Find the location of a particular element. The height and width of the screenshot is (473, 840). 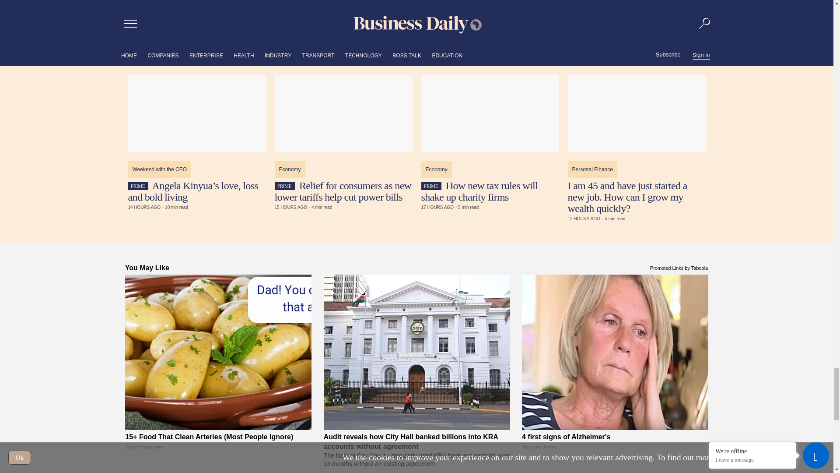

4 first signs of Alzheimer's is located at coordinates (615, 352).